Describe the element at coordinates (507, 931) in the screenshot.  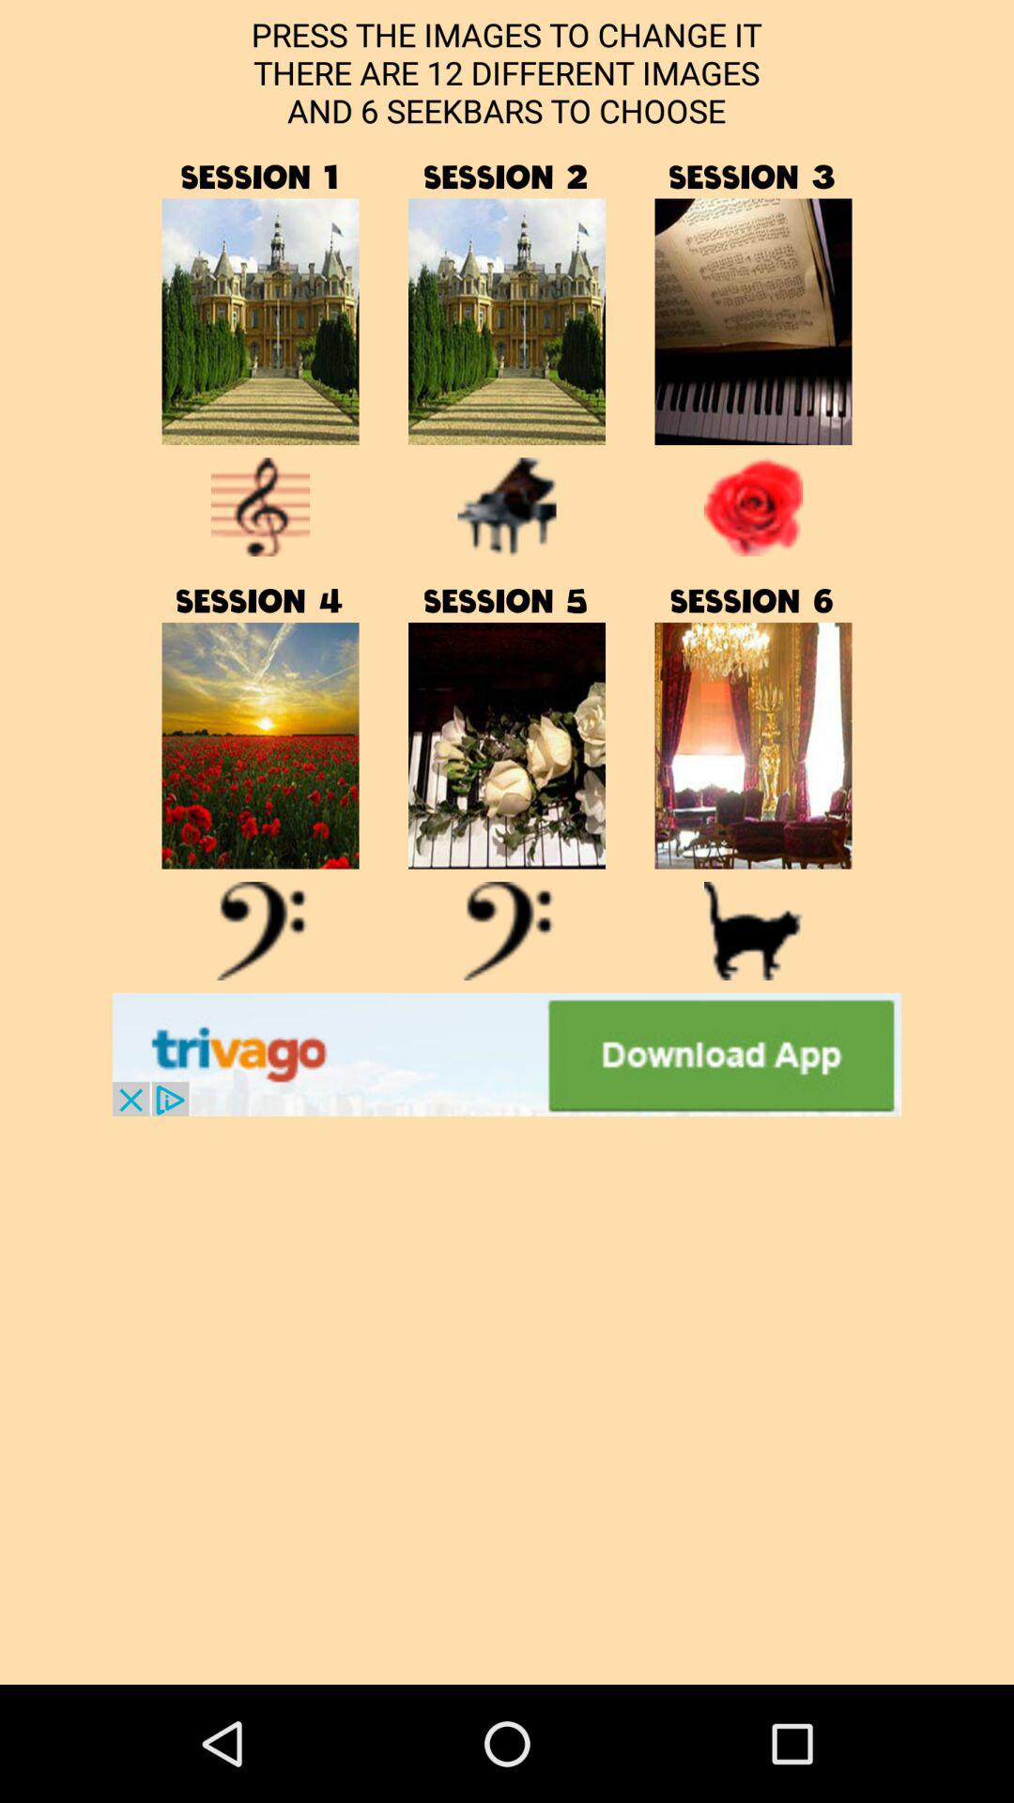
I see `click on the icon which is left to cat icon` at that location.